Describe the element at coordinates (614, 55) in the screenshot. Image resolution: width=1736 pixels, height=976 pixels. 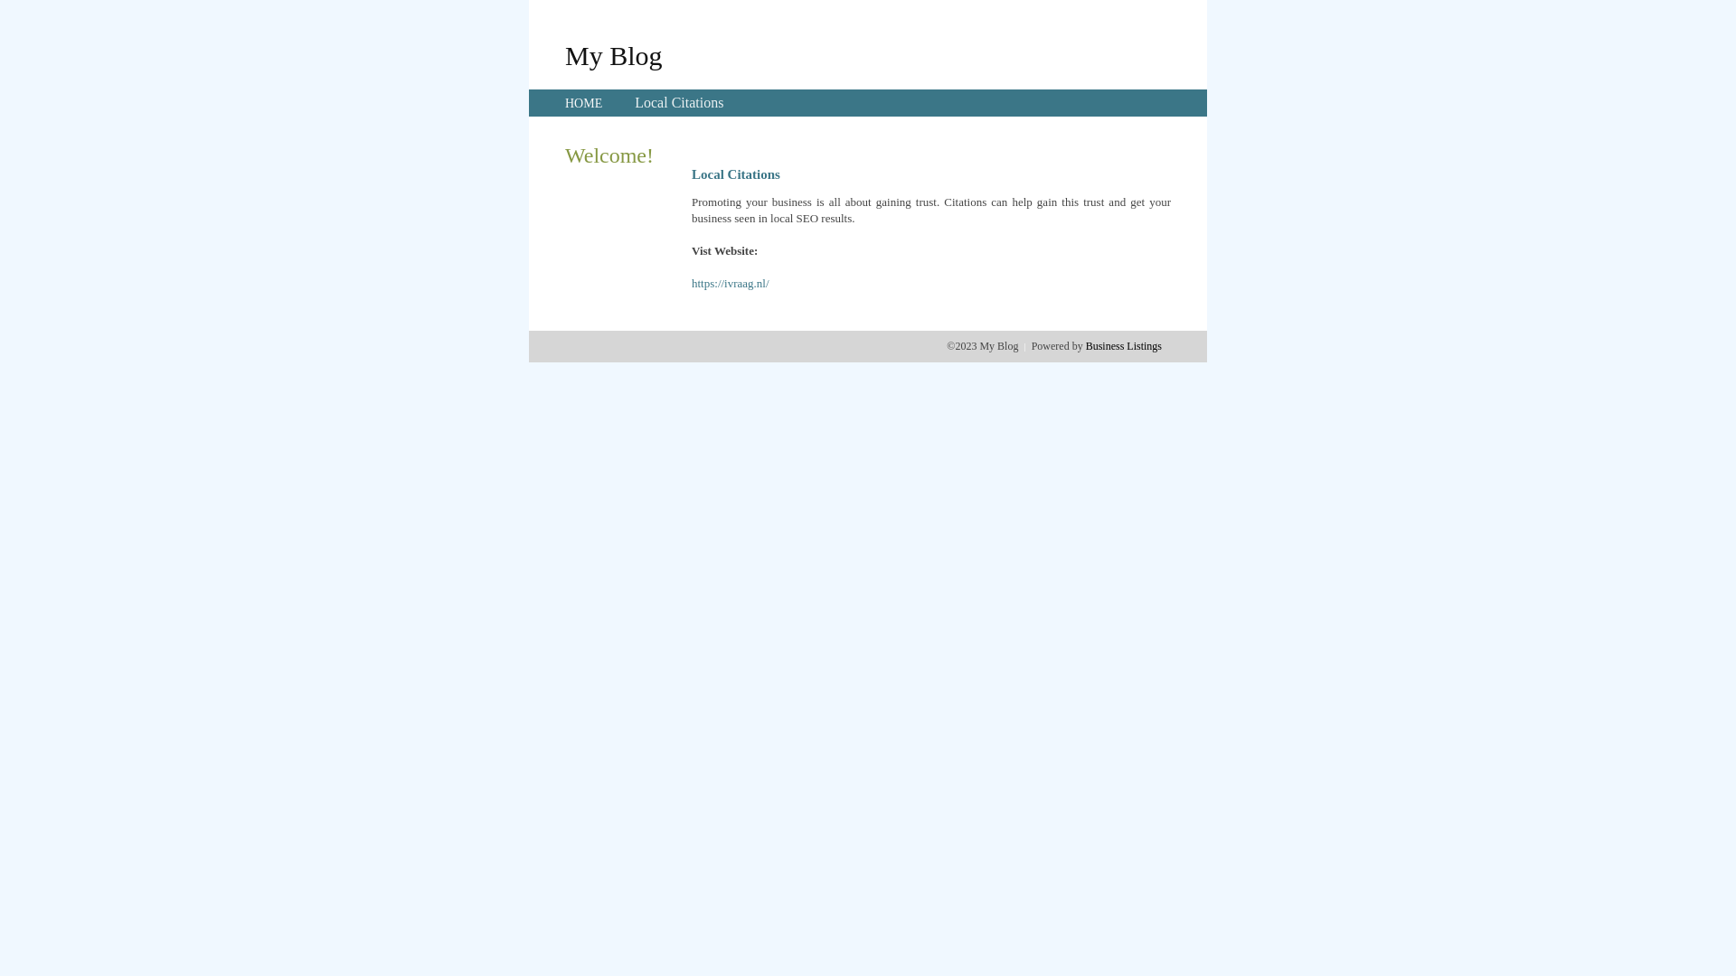
I see `My Blog` at that location.